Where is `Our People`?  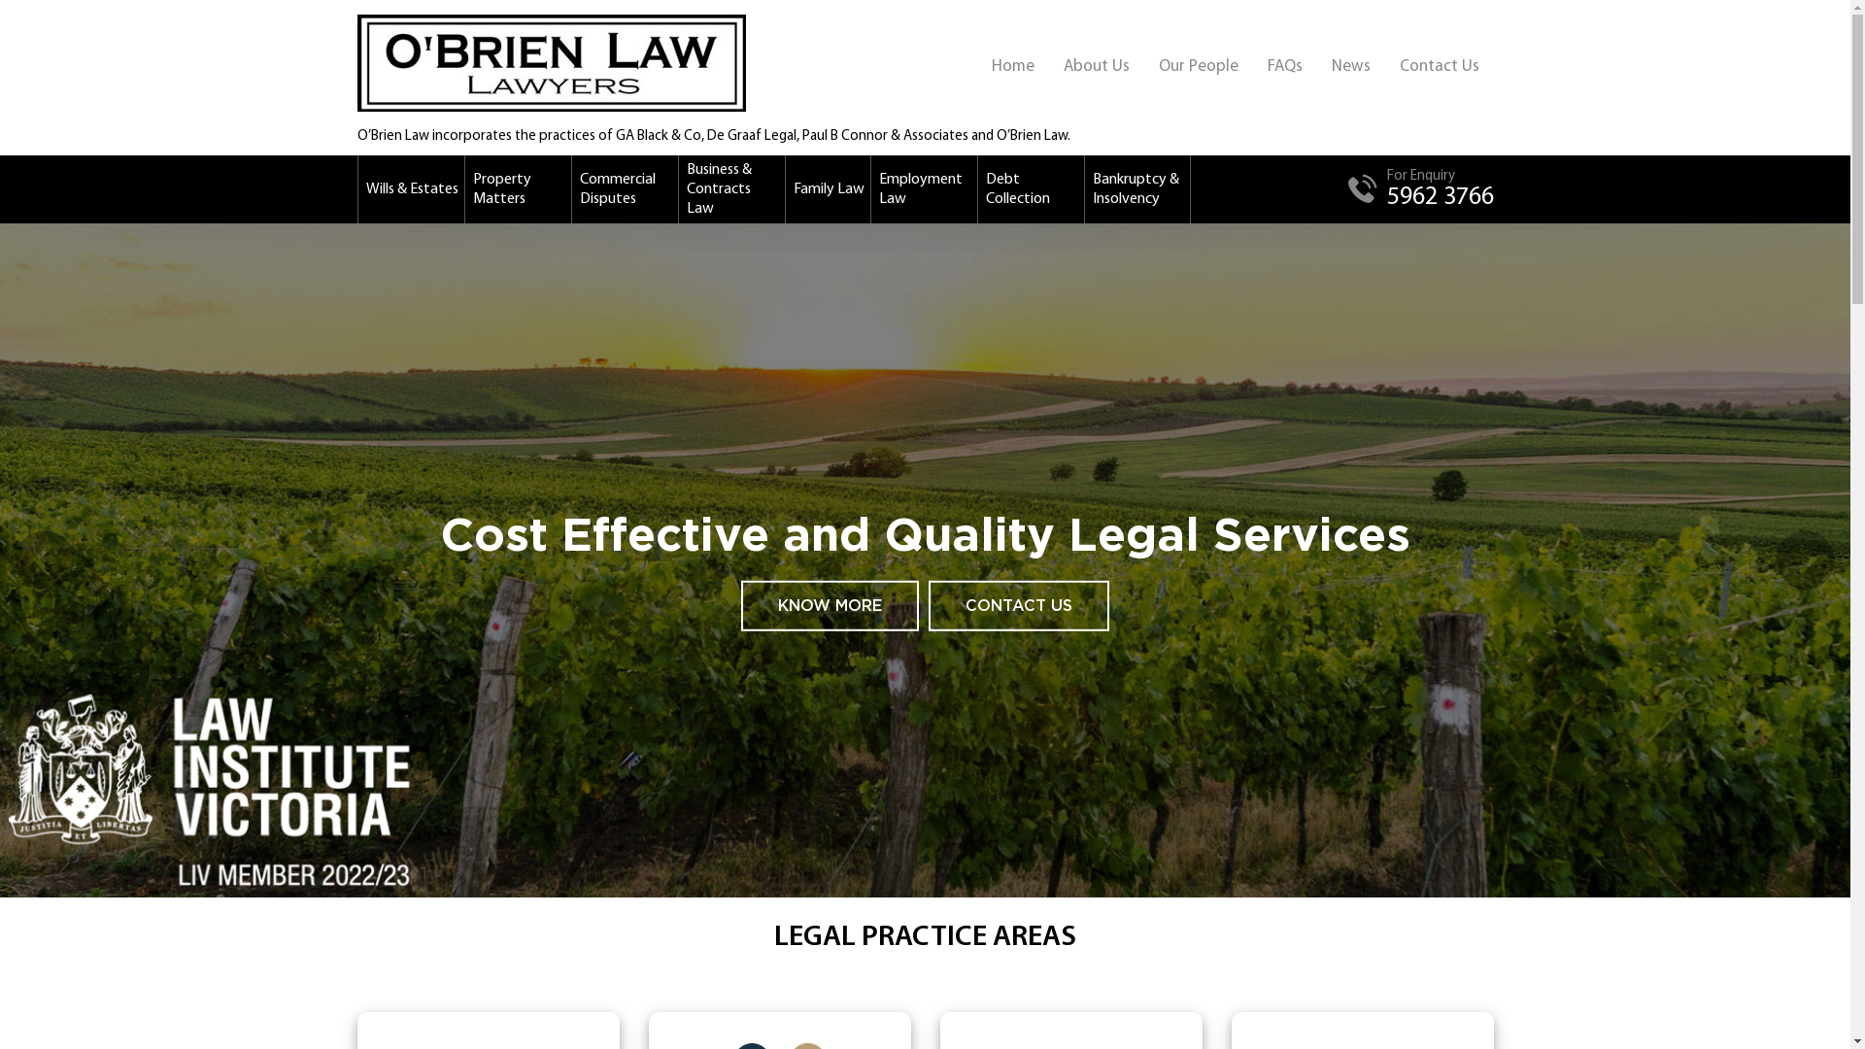
Our People is located at coordinates (1199, 67).